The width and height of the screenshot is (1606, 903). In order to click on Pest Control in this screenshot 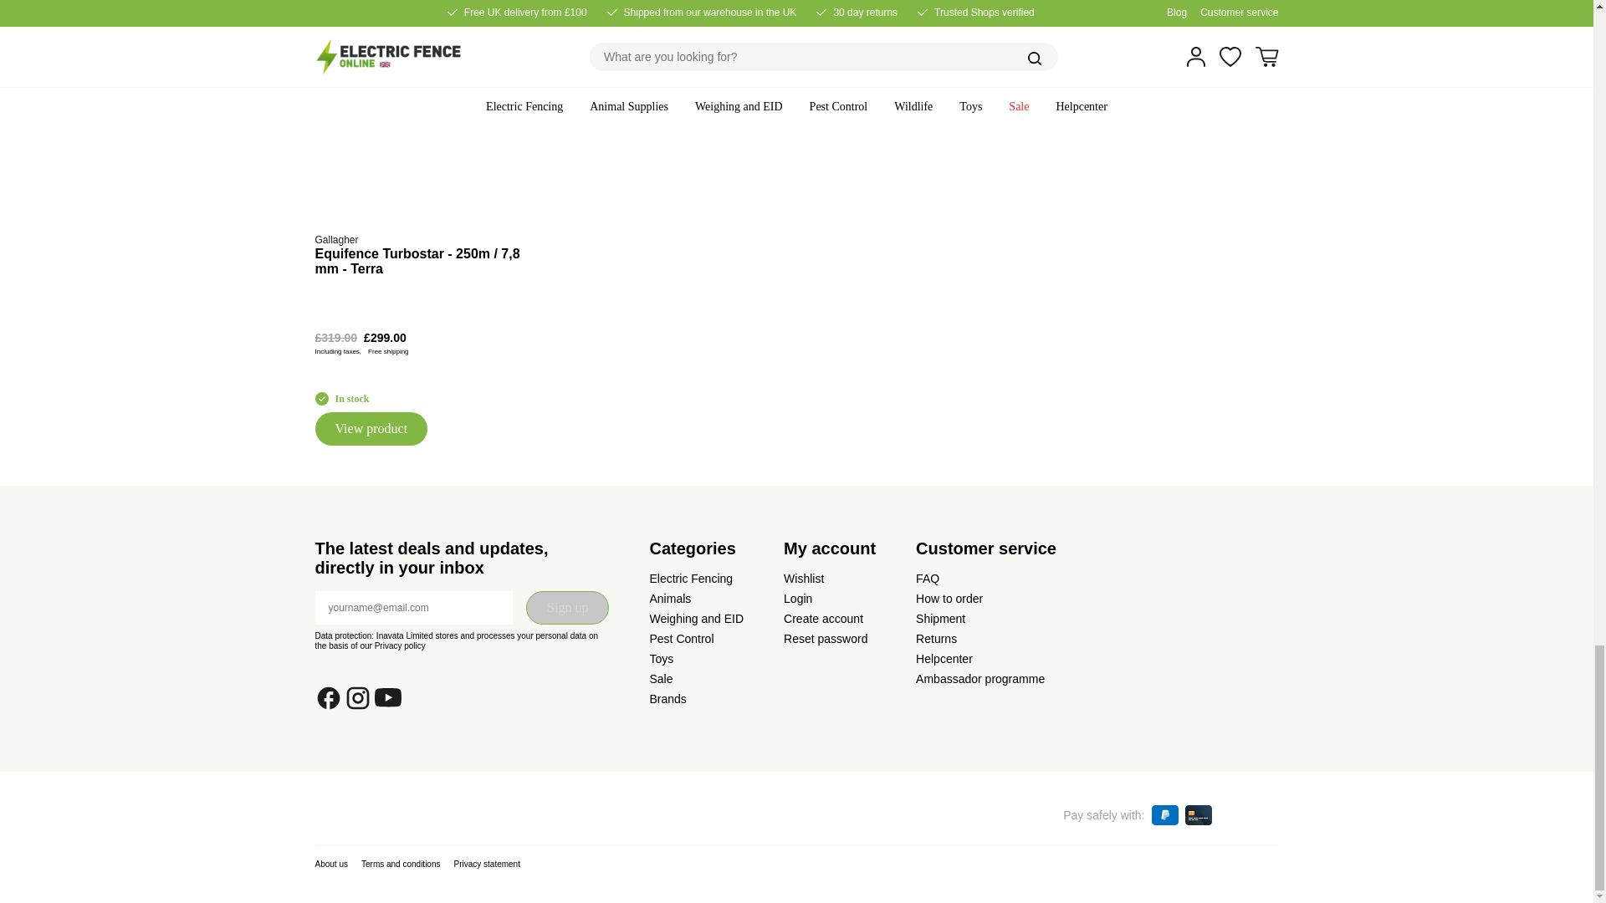, I will do `click(681, 639)`.